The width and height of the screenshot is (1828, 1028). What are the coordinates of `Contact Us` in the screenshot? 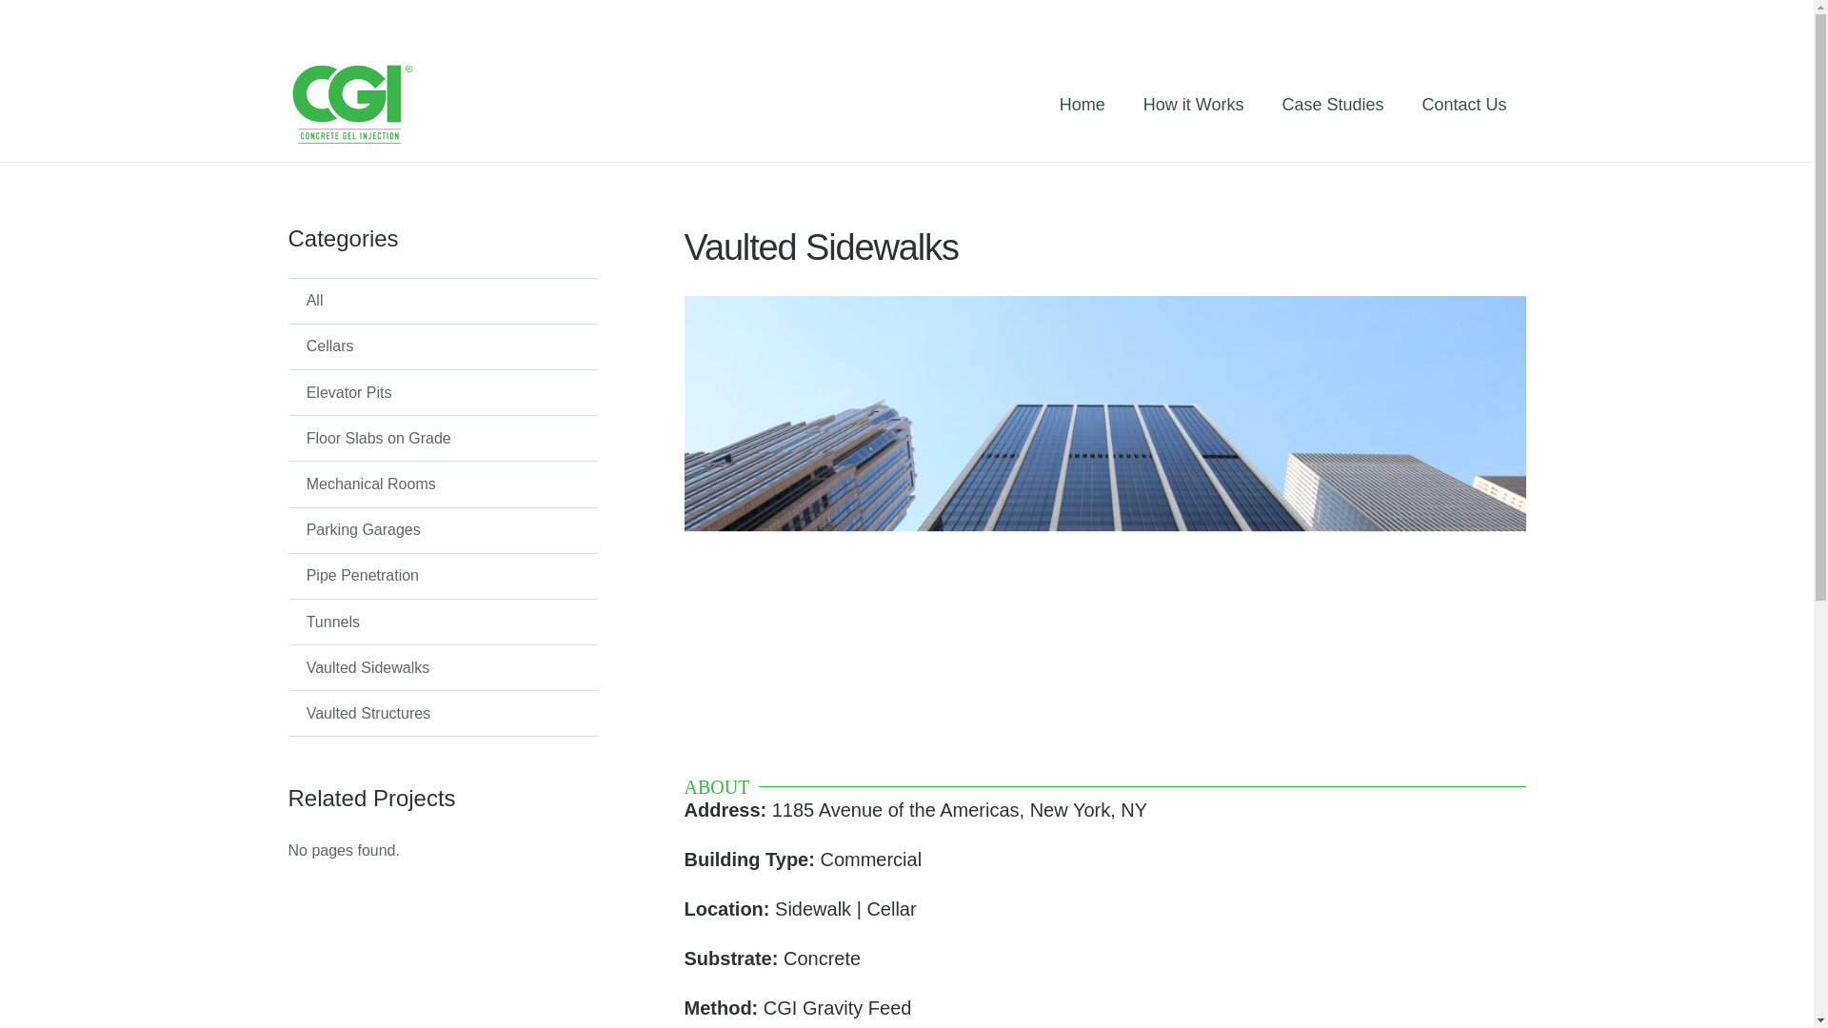 It's located at (1462, 104).